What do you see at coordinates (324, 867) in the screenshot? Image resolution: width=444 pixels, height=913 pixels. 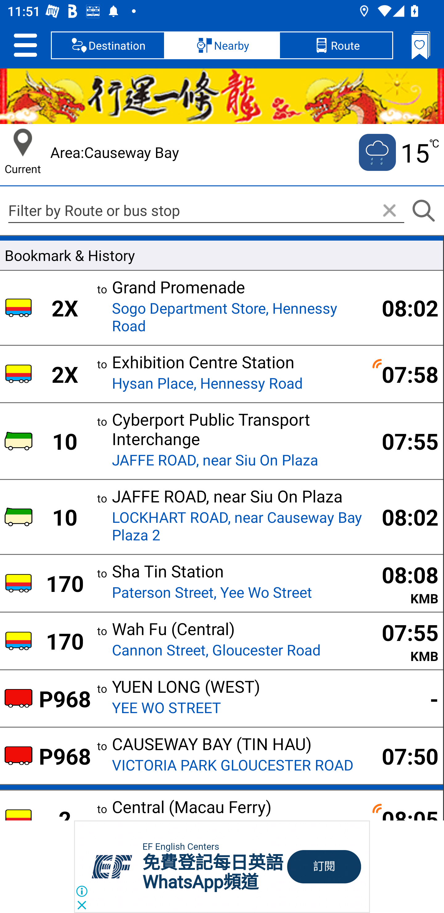 I see `訂閱` at bounding box center [324, 867].